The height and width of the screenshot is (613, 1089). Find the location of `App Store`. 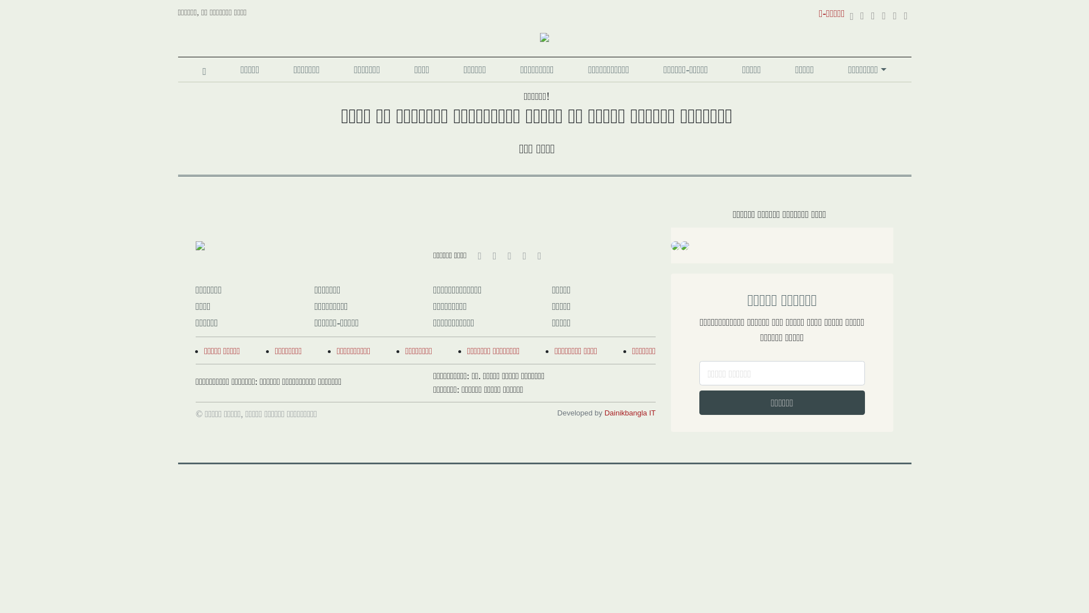

App Store is located at coordinates (685, 245).